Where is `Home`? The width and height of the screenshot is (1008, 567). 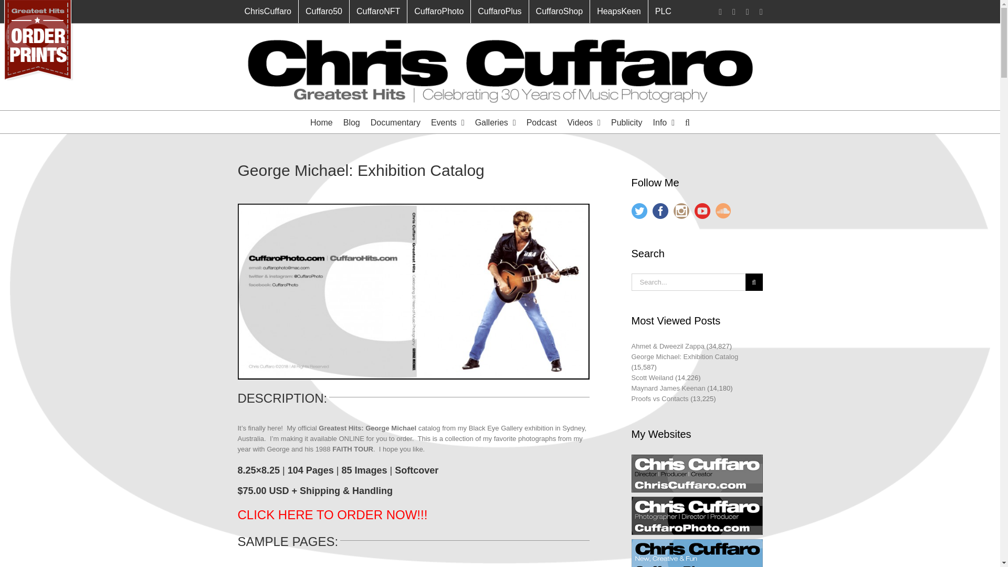
Home is located at coordinates (321, 122).